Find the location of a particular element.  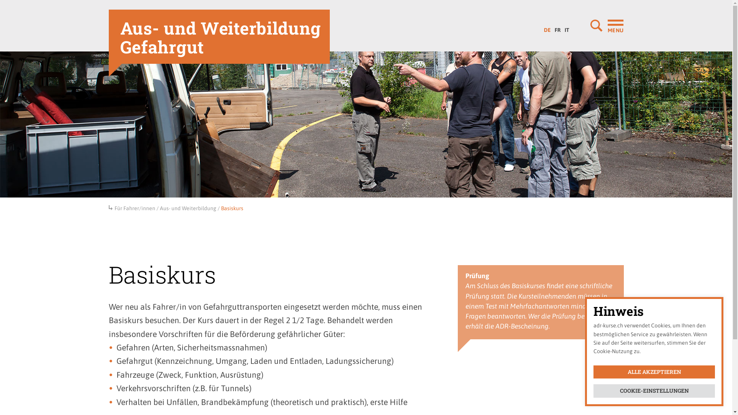

IT is located at coordinates (567, 28).